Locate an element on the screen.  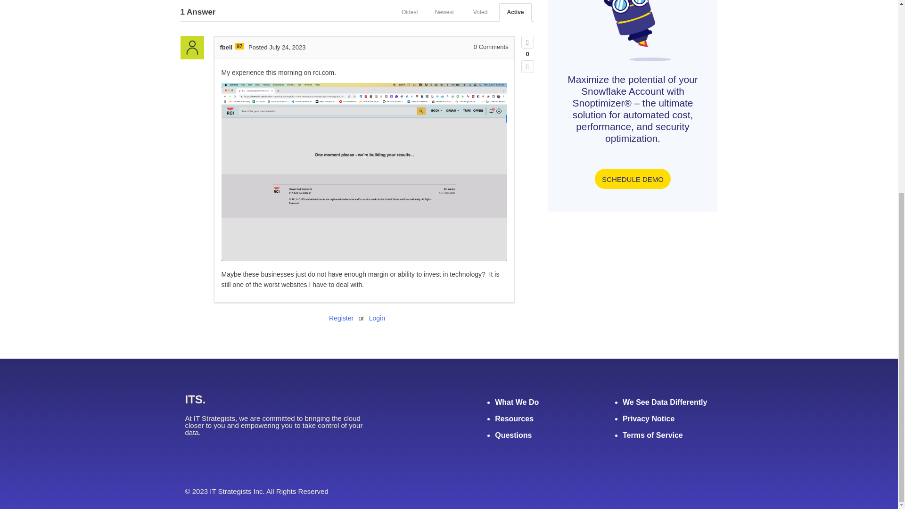
Login is located at coordinates (377, 318).